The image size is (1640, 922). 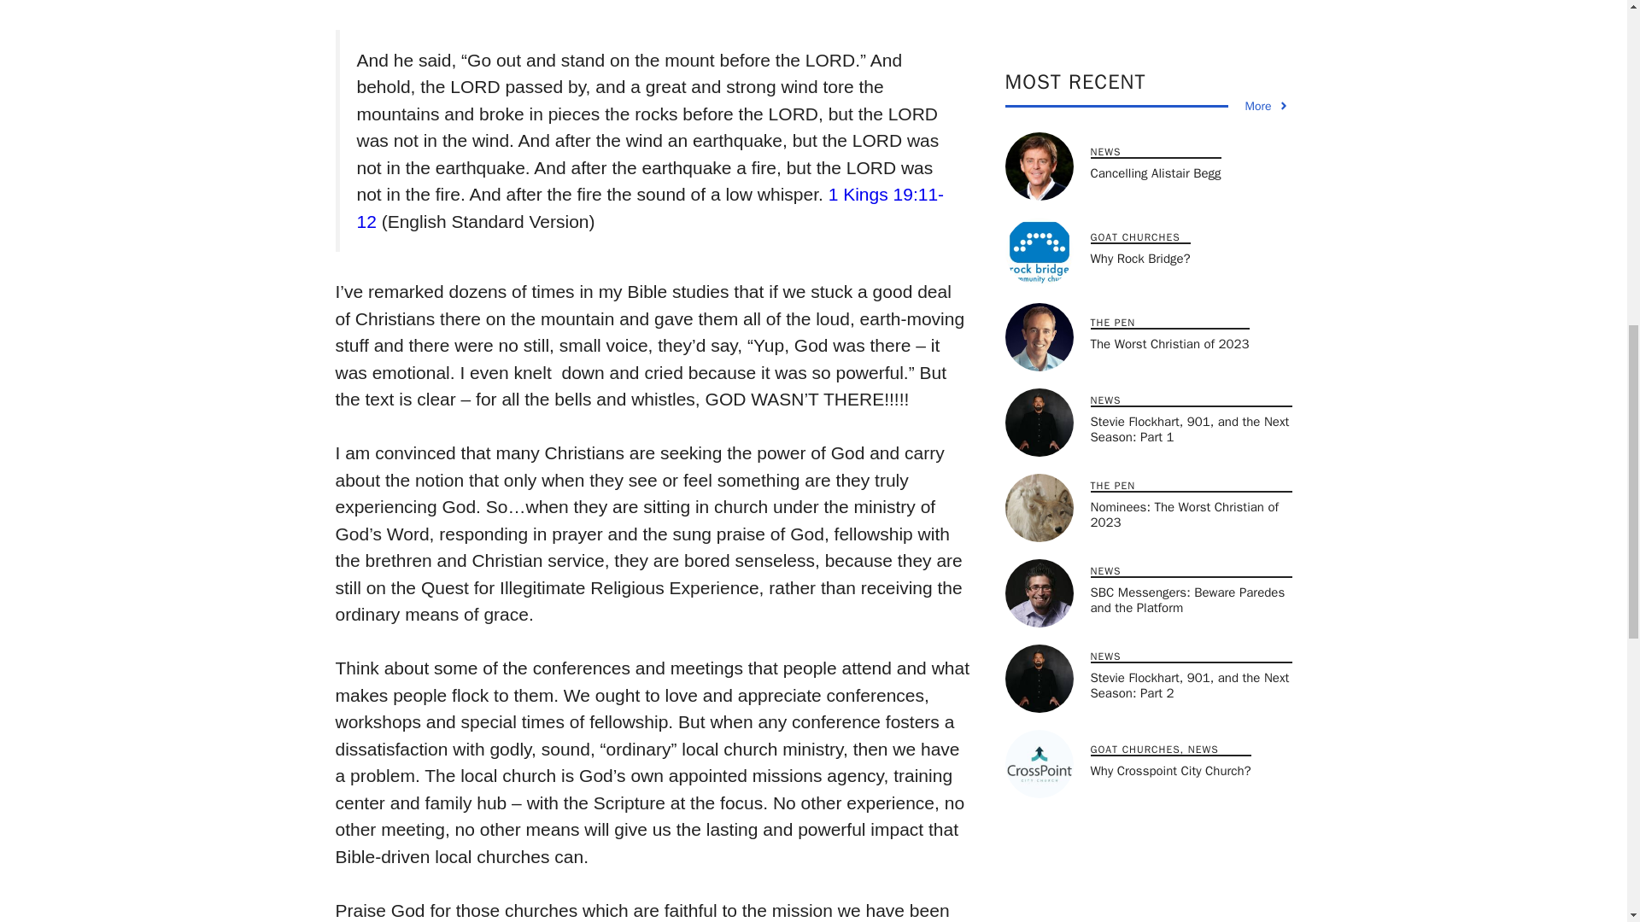 What do you see at coordinates (651, 208) in the screenshot?
I see `1 Kings 19:11-12` at bounding box center [651, 208].